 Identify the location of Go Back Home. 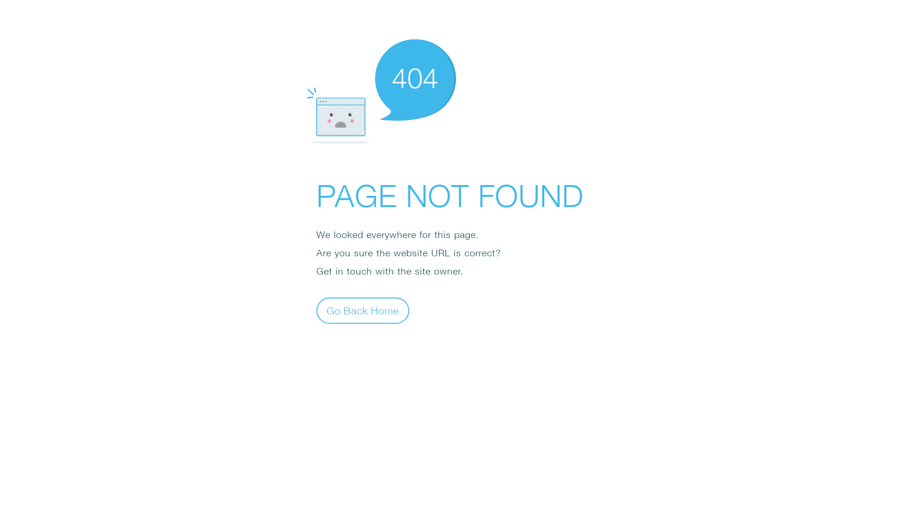
(363, 310).